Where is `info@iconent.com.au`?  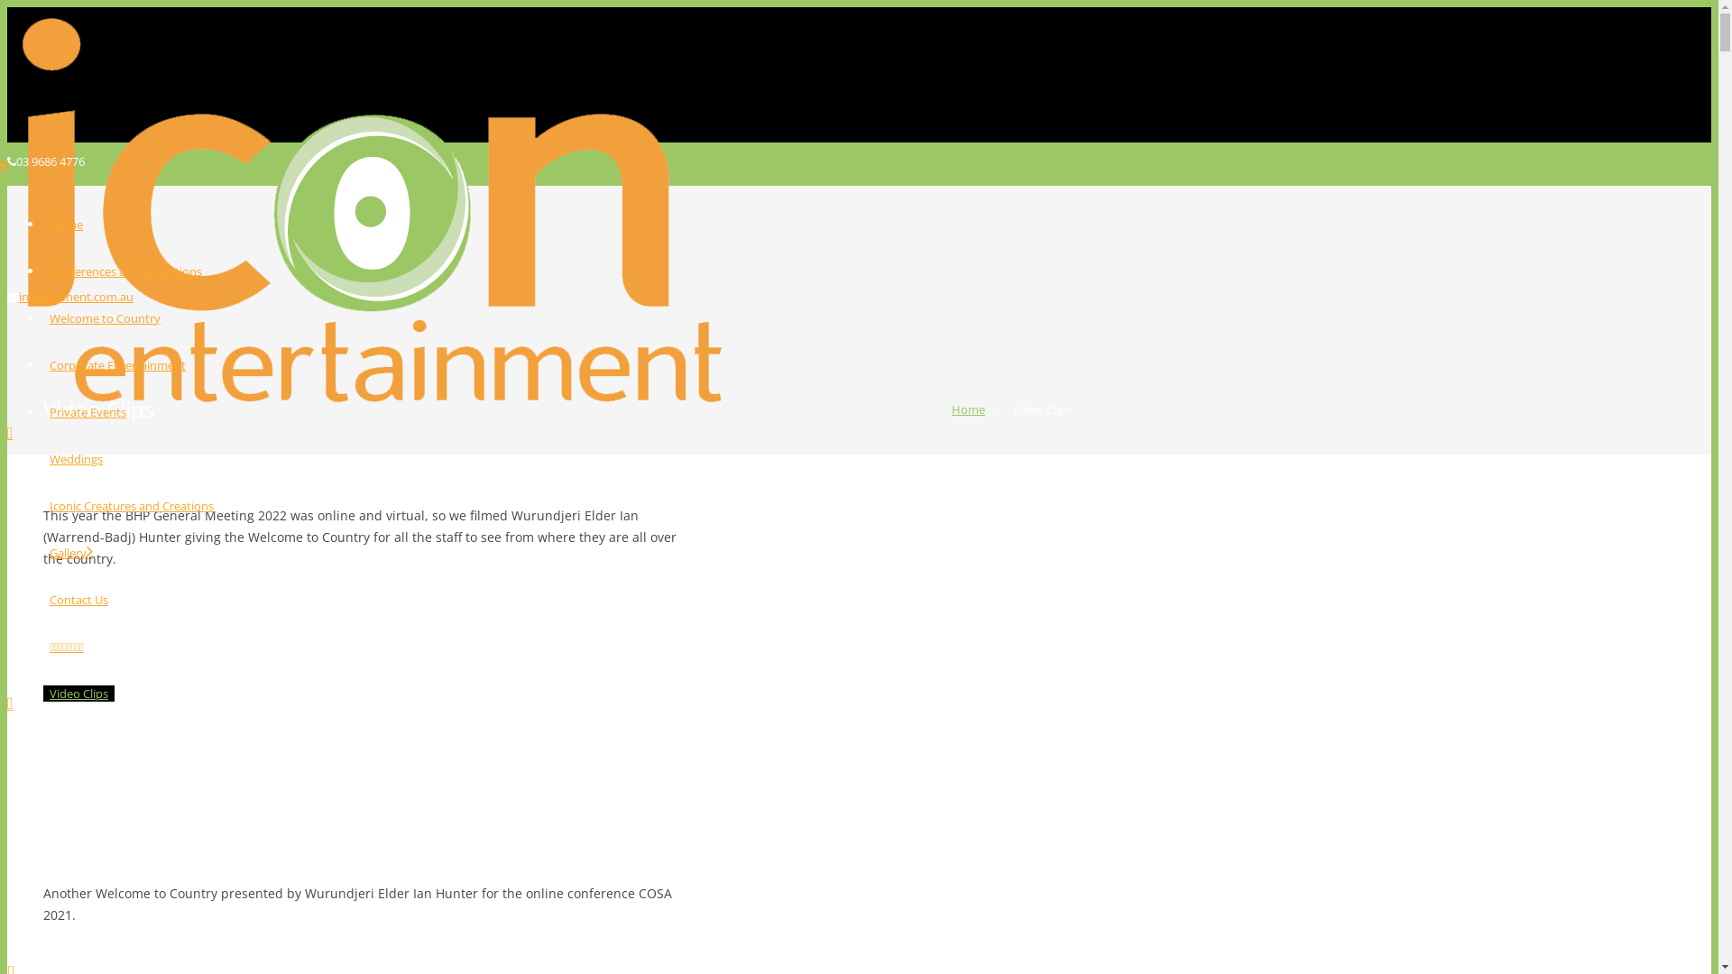
info@iconent.com.au is located at coordinates (76, 297).